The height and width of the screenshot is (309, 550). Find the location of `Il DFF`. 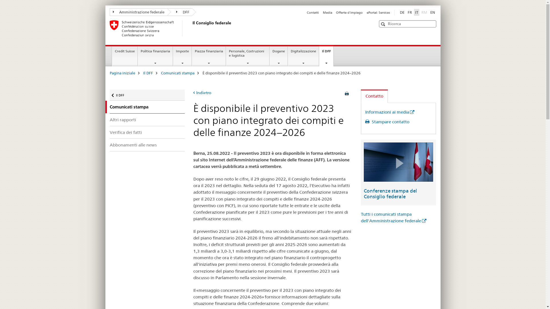

Il DFF is located at coordinates (148, 73).